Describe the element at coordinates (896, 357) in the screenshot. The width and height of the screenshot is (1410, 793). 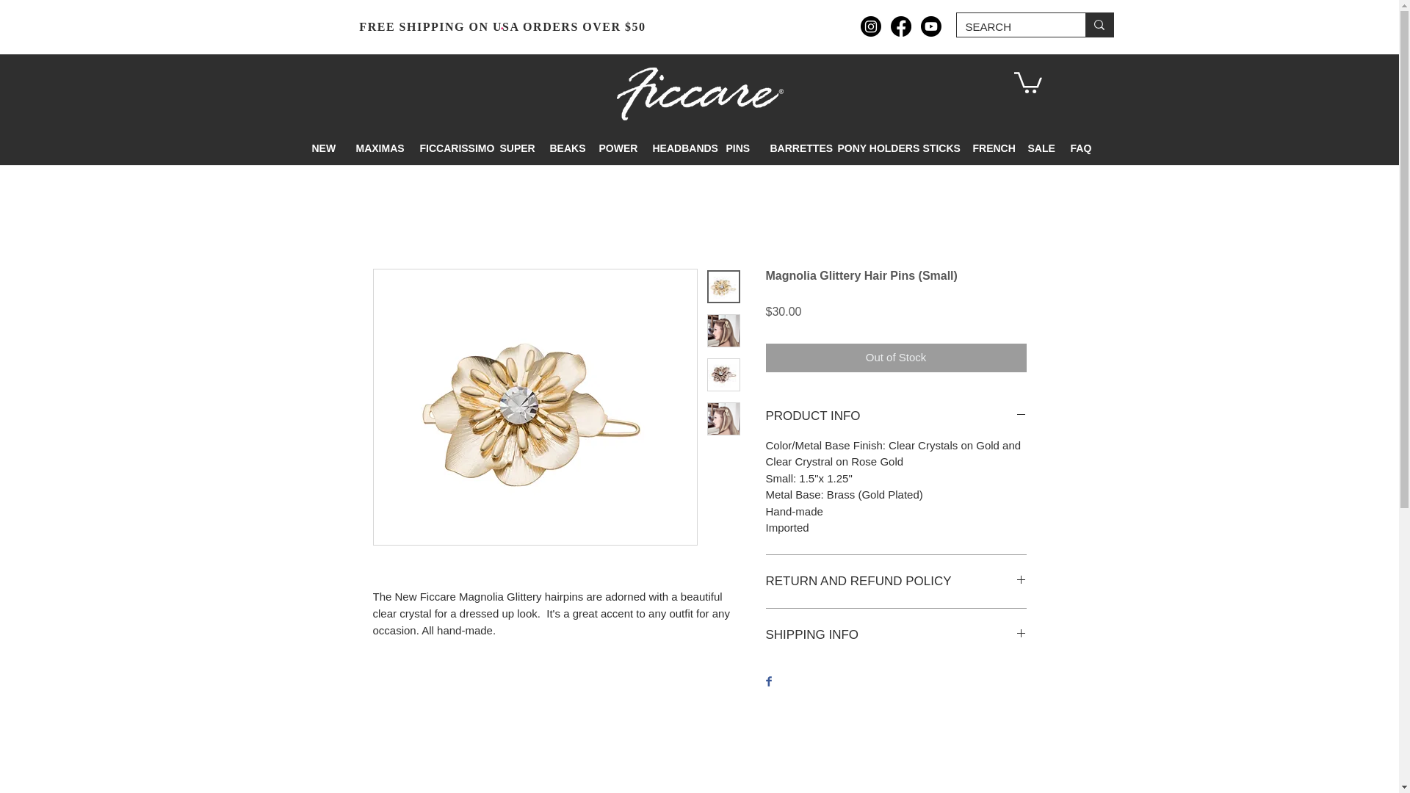
I see `Out of Stock` at that location.